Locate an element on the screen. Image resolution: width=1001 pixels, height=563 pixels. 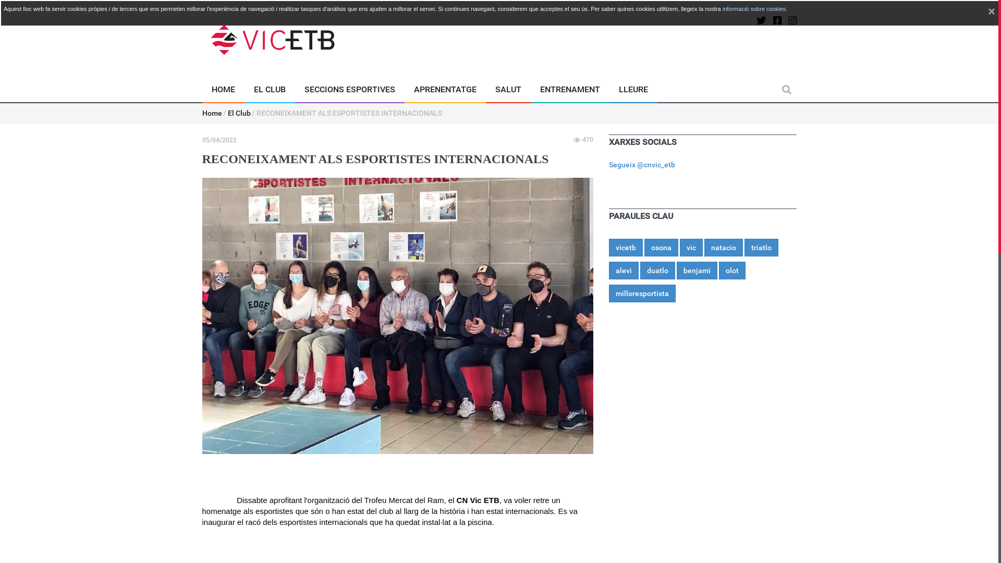
HOME is located at coordinates (223, 90).